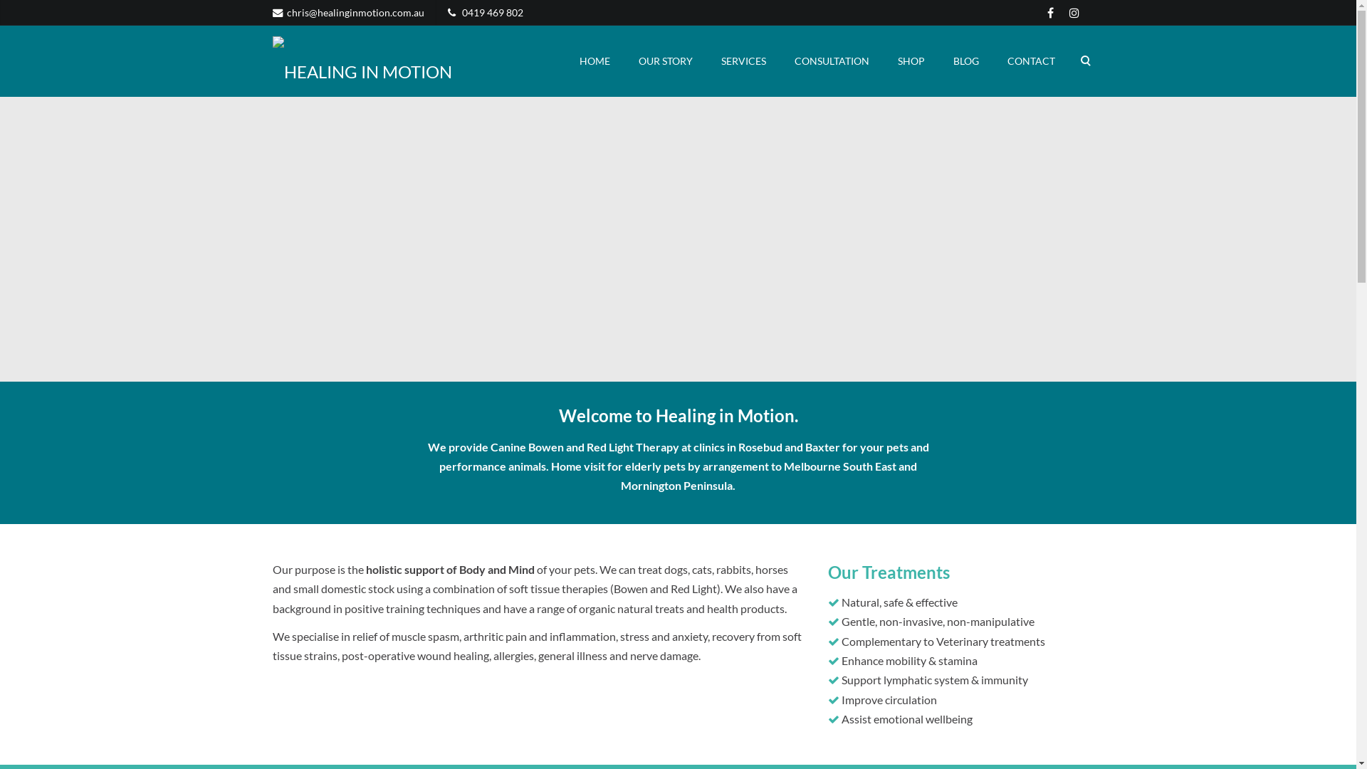  I want to click on CONSULTATION, so click(832, 61).